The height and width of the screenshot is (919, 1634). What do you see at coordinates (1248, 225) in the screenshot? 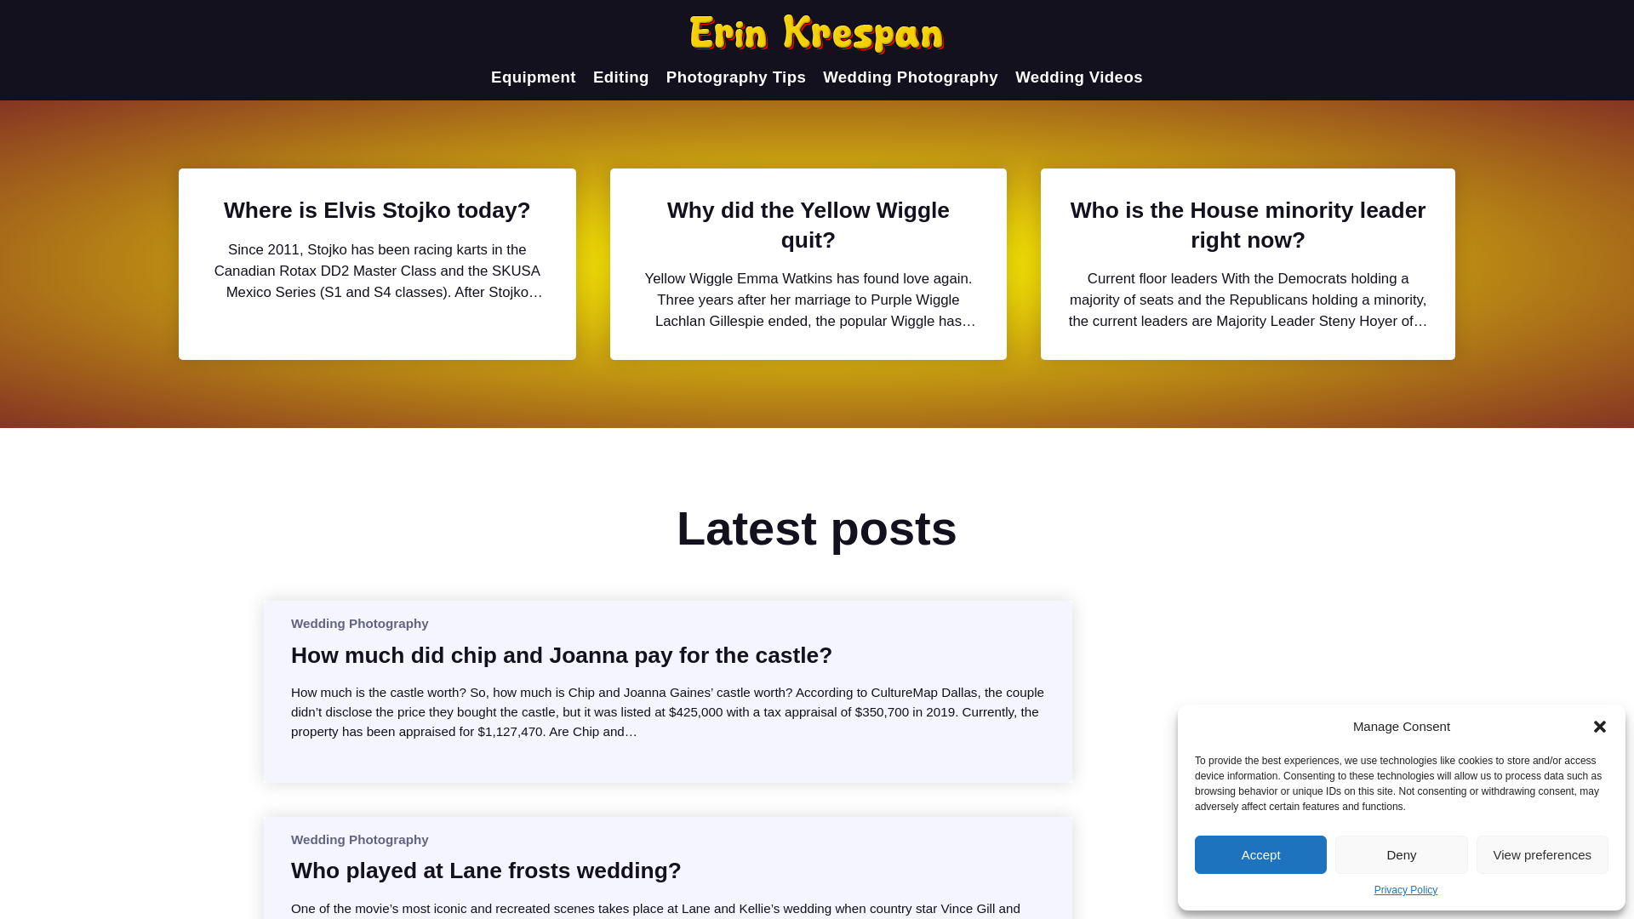
I see `Who is the House minority leader right now?` at bounding box center [1248, 225].